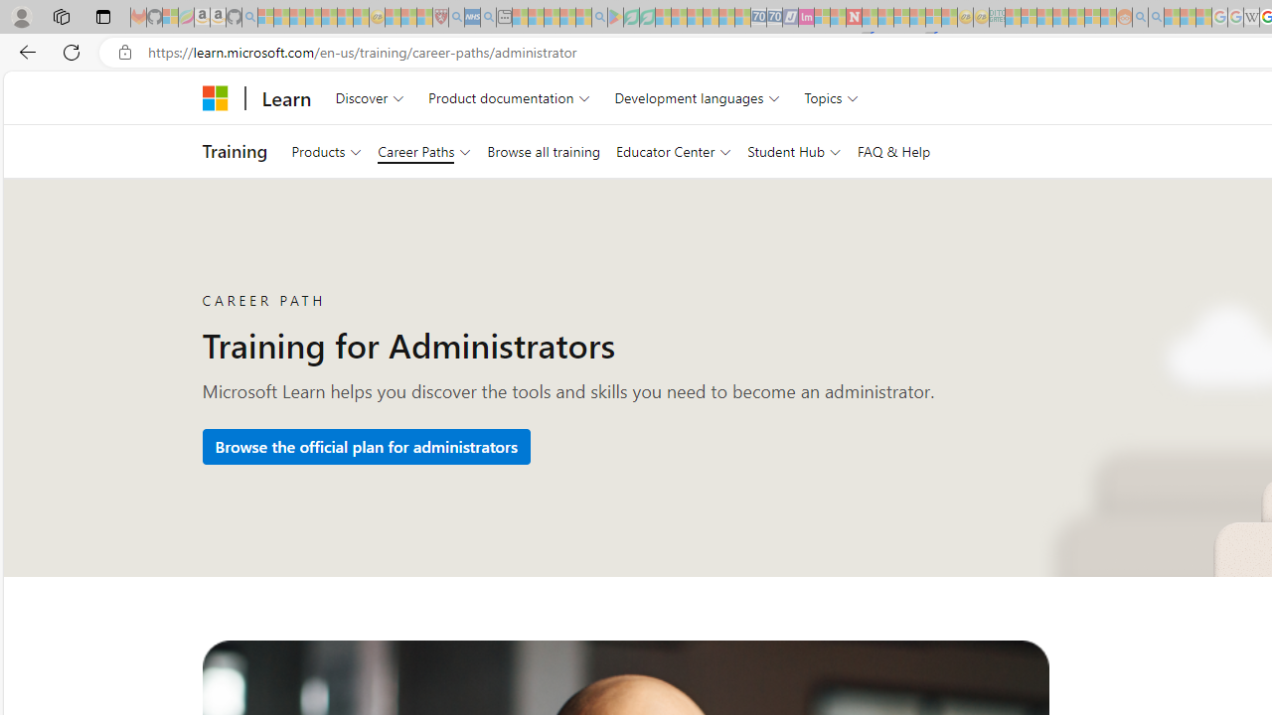 The width and height of the screenshot is (1272, 715). What do you see at coordinates (892, 151) in the screenshot?
I see `FAQ & Help` at bounding box center [892, 151].